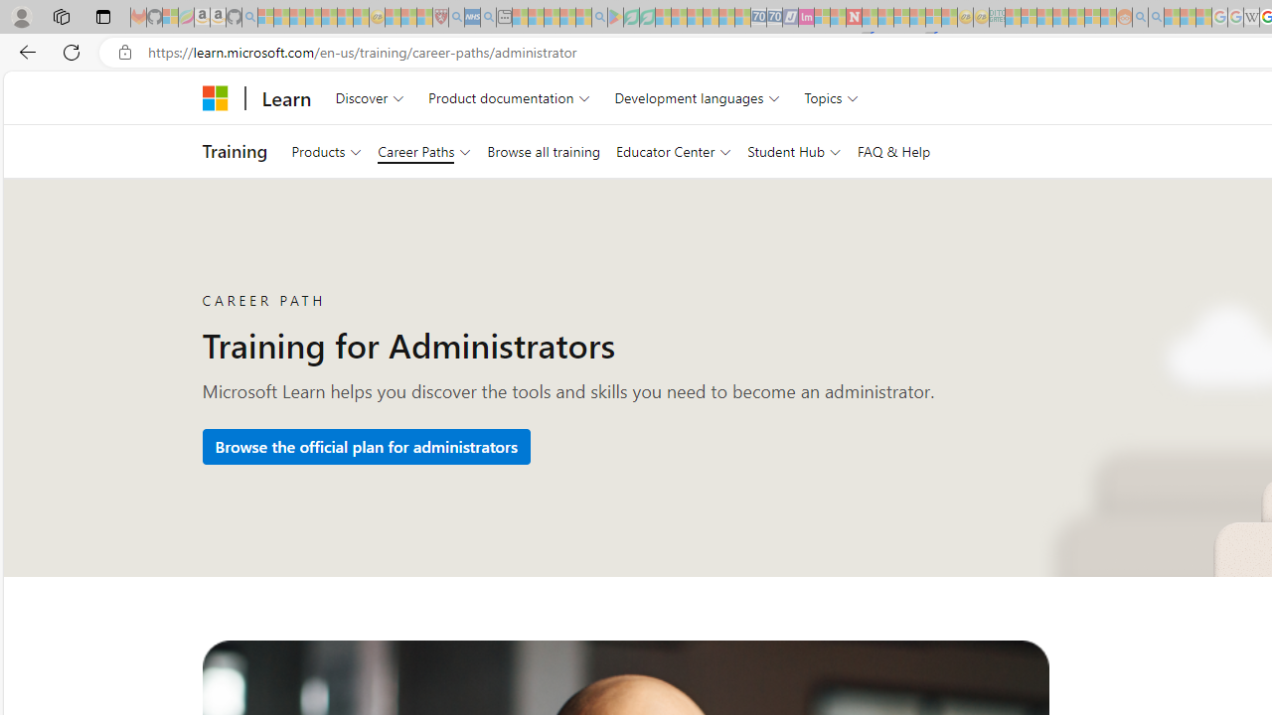 The width and height of the screenshot is (1272, 715). What do you see at coordinates (892, 151) in the screenshot?
I see `FAQ & Help` at bounding box center [892, 151].